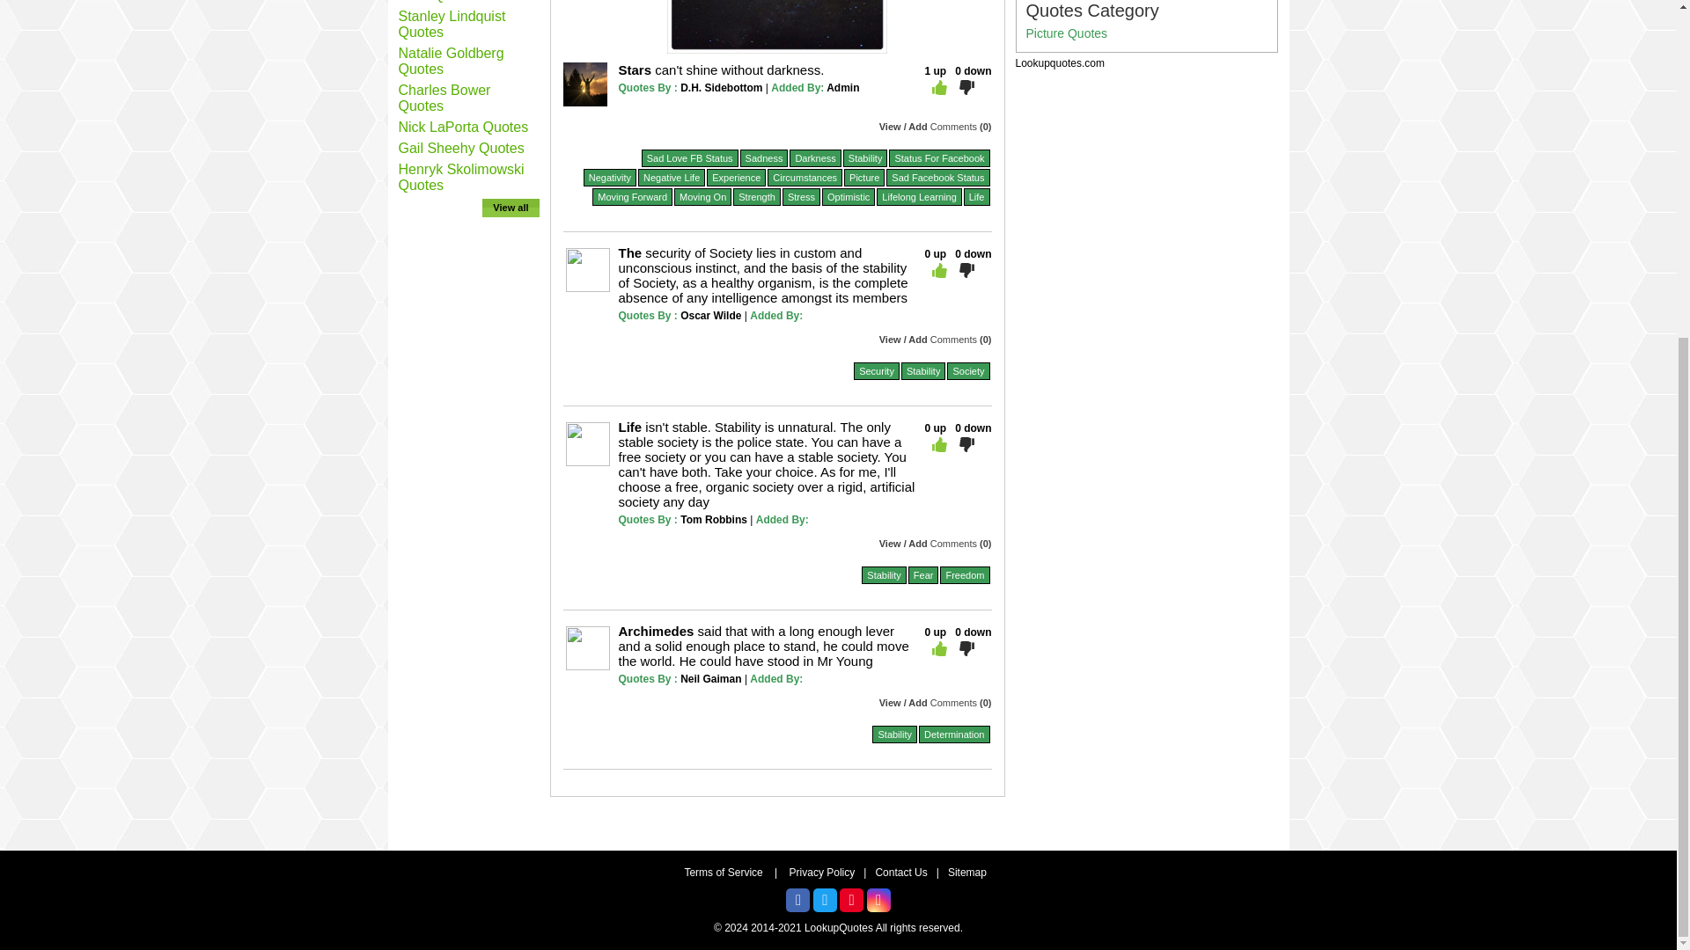 Image resolution: width=1690 pixels, height=950 pixels. What do you see at coordinates (451, 24) in the screenshot?
I see `Stanley Lindquist Quotes` at bounding box center [451, 24].